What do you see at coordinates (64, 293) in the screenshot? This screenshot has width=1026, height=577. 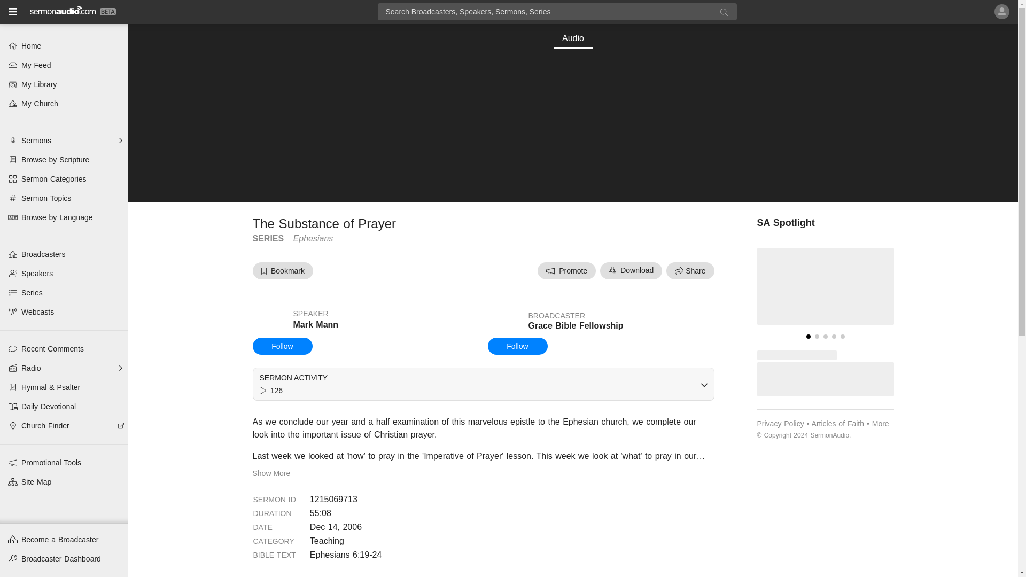 I see `Series` at bounding box center [64, 293].